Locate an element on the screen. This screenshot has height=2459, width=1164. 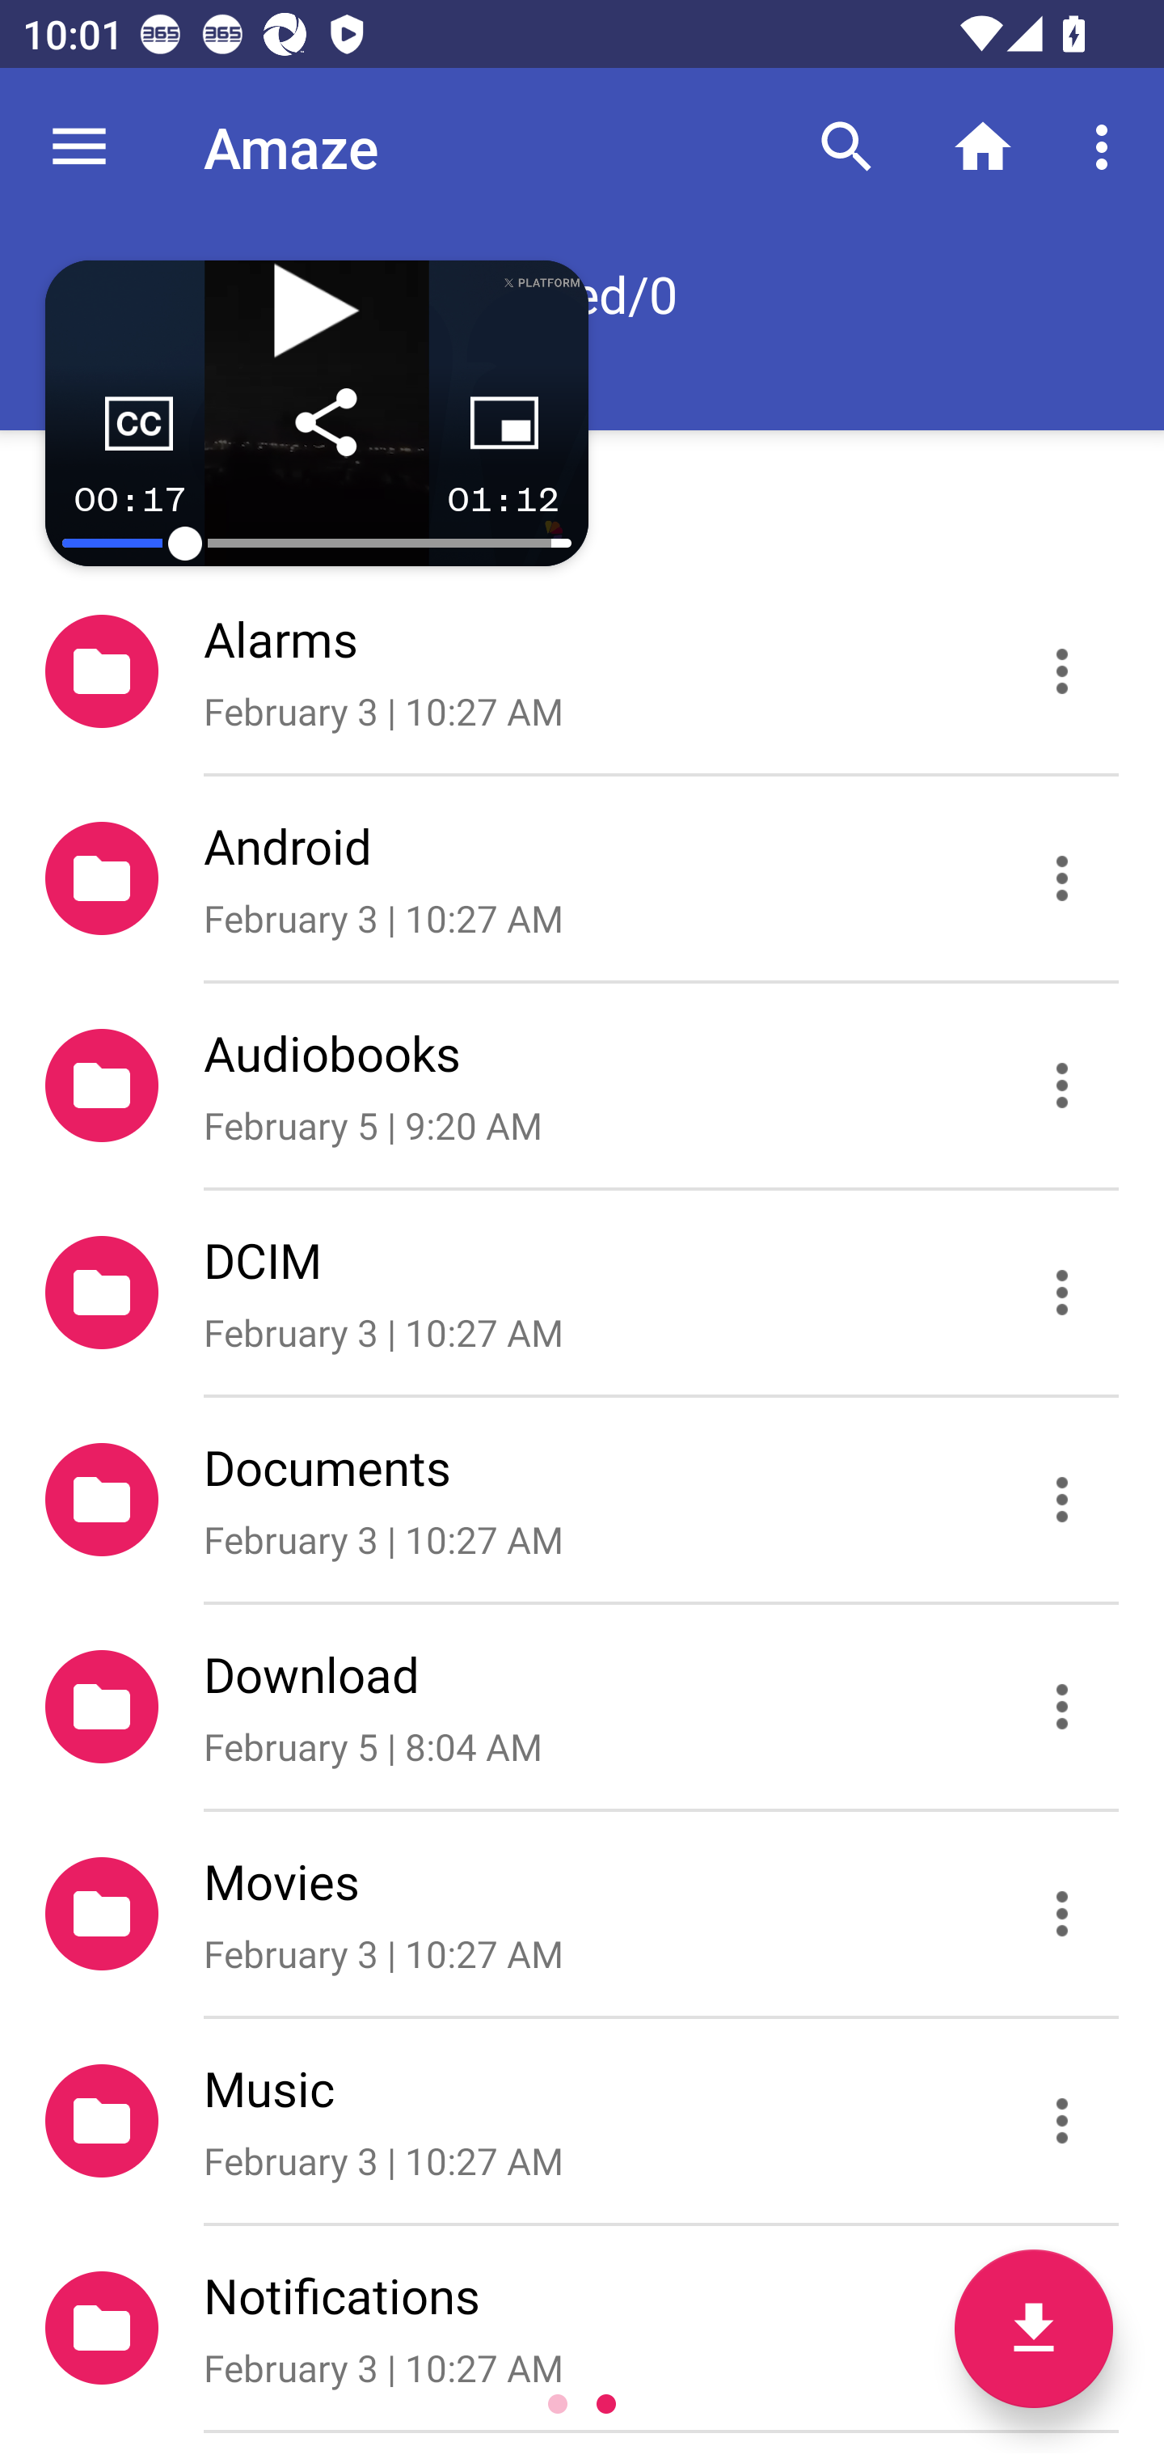
More options is located at coordinates (1107, 147).